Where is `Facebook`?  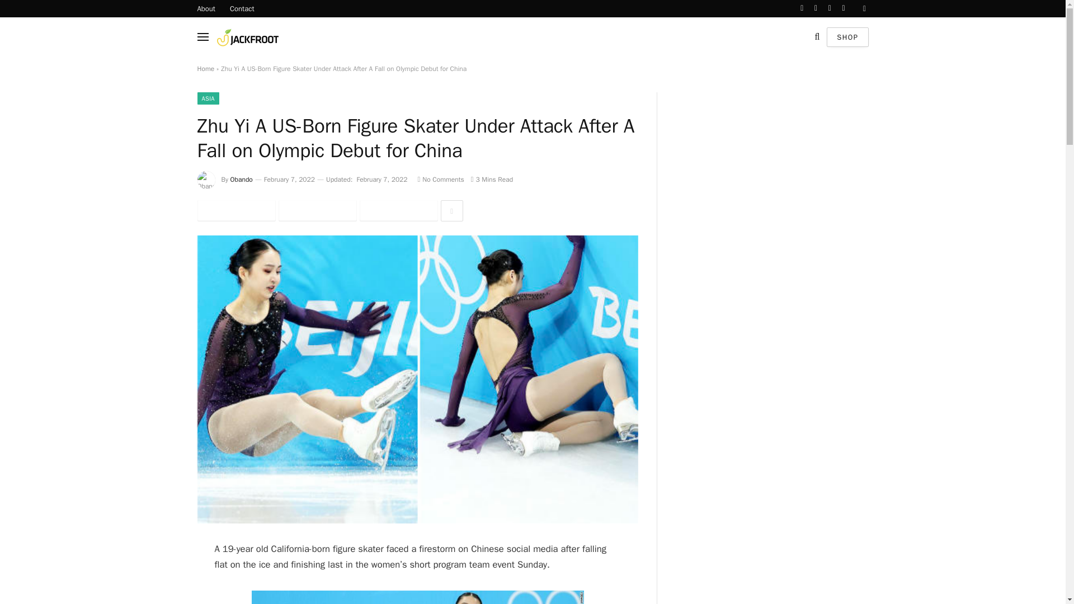 Facebook is located at coordinates (235, 210).